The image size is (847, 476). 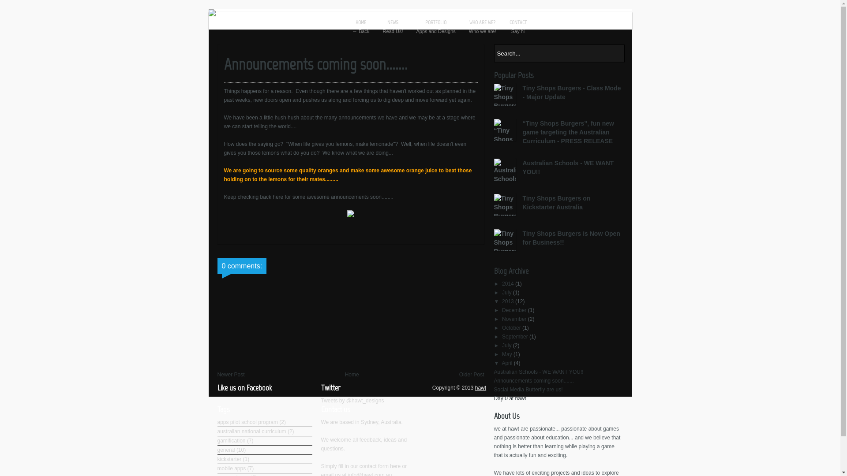 I want to click on Search..., so click(x=551, y=53).